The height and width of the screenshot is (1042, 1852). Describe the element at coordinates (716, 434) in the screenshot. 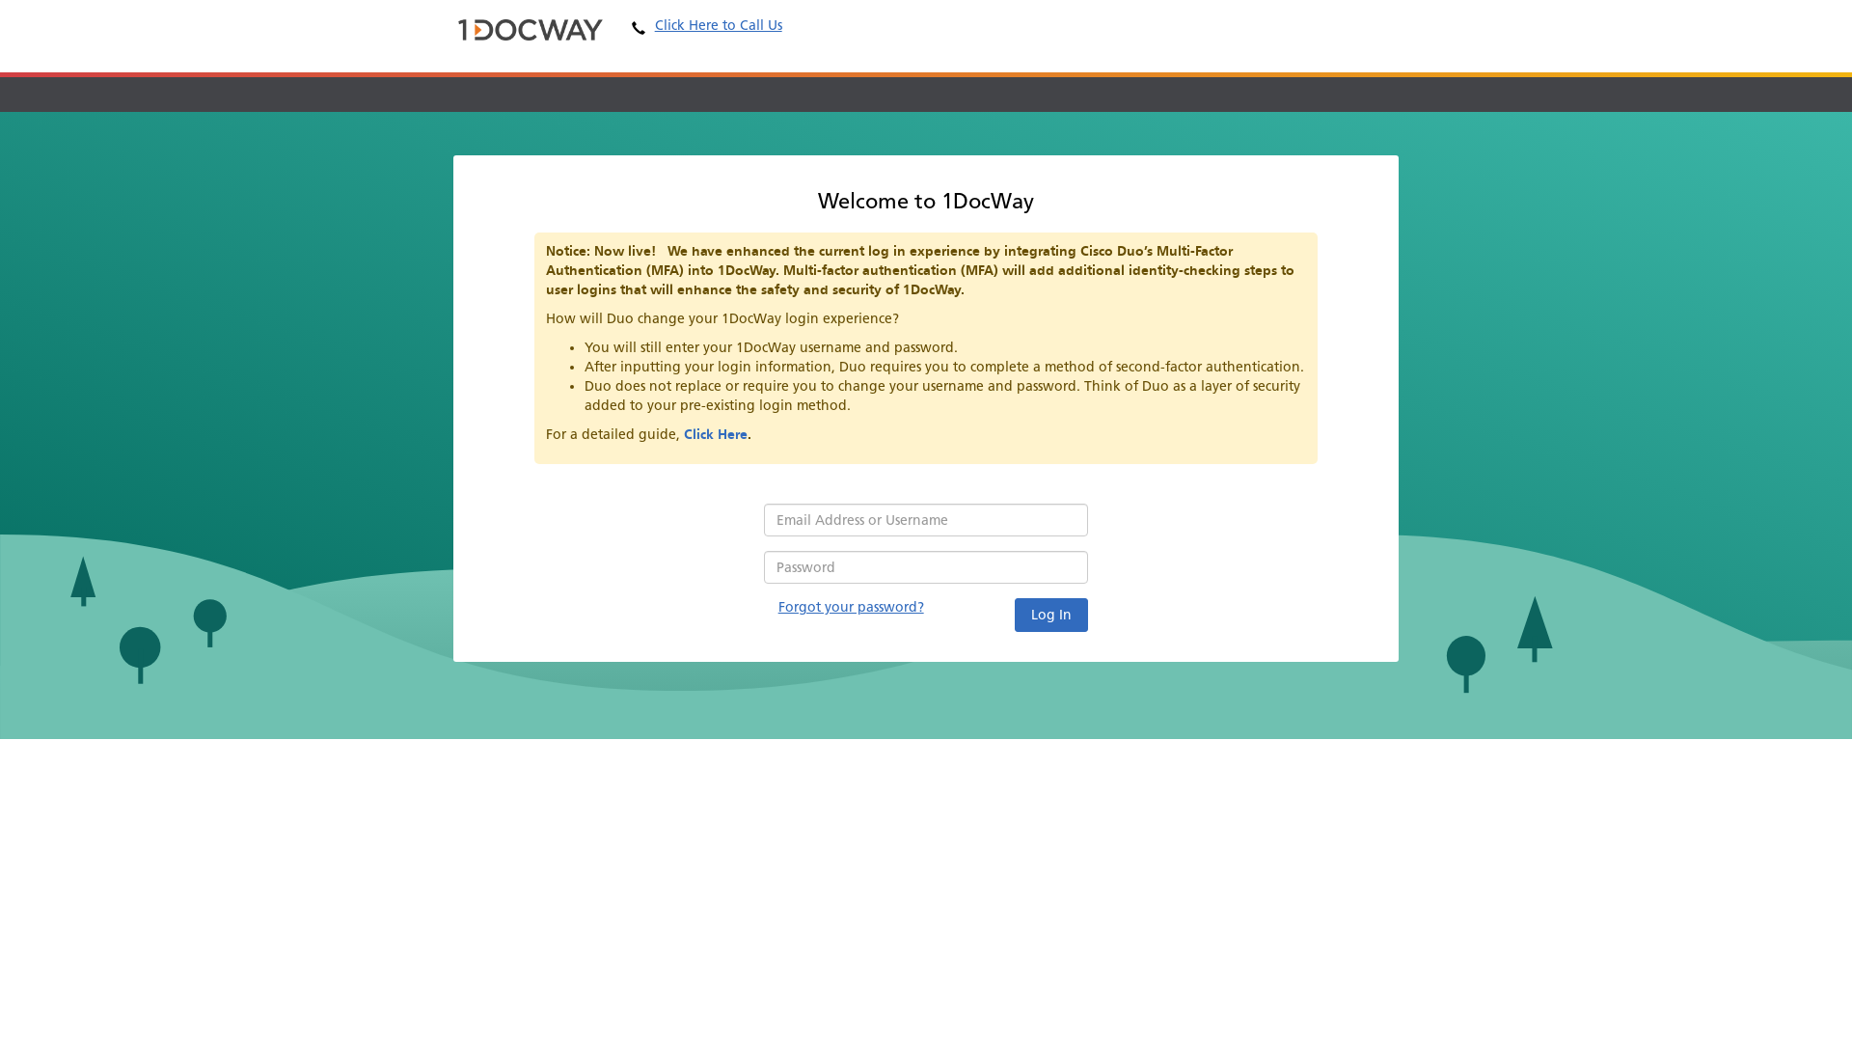

I see `Click Here` at that location.